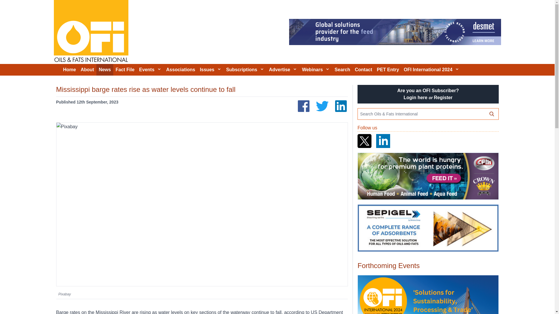  I want to click on Contact, so click(363, 70).